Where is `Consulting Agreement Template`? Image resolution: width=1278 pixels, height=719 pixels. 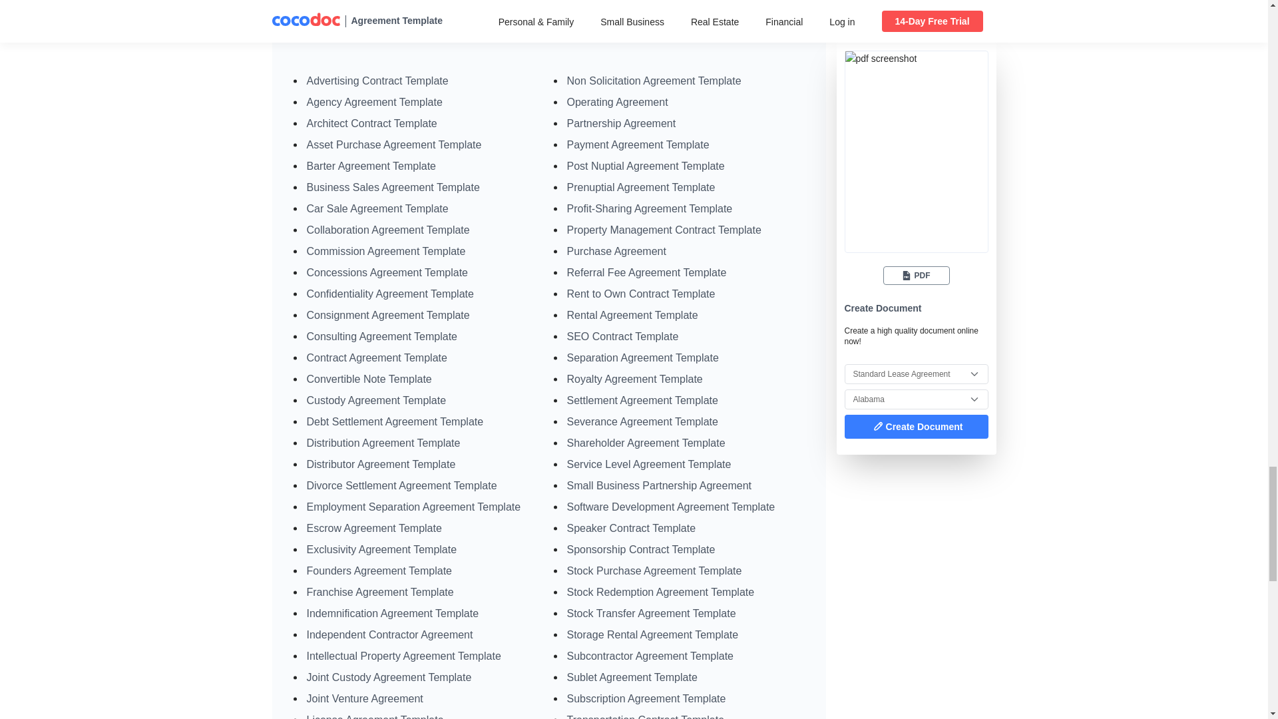 Consulting Agreement Template is located at coordinates (382, 336).